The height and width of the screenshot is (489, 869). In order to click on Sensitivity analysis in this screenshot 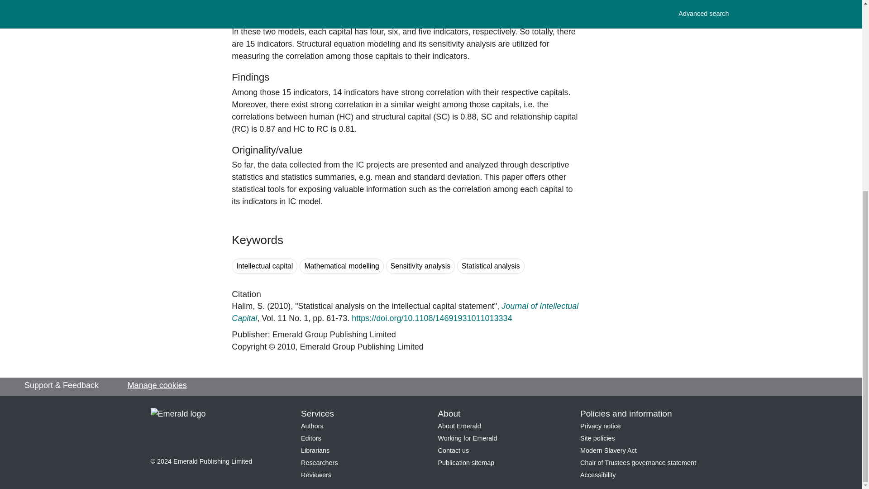, I will do `click(420, 266)`.